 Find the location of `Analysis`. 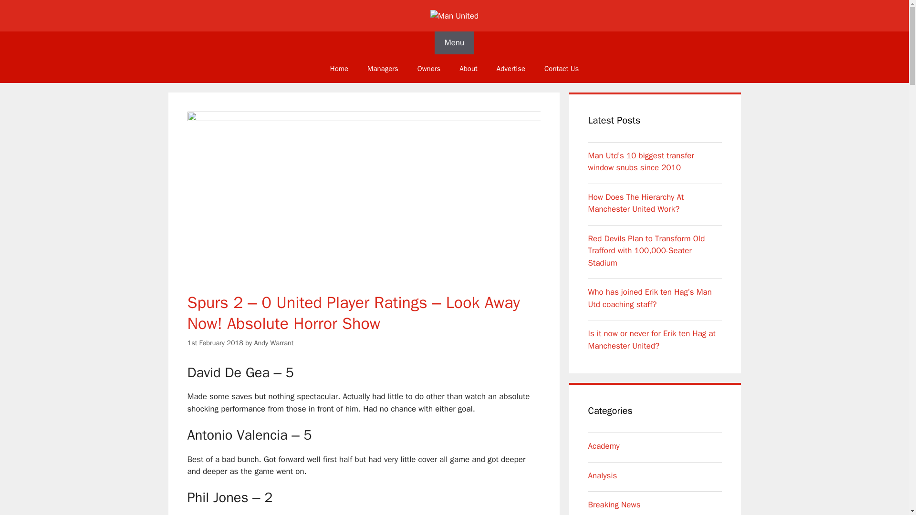

Analysis is located at coordinates (602, 475).